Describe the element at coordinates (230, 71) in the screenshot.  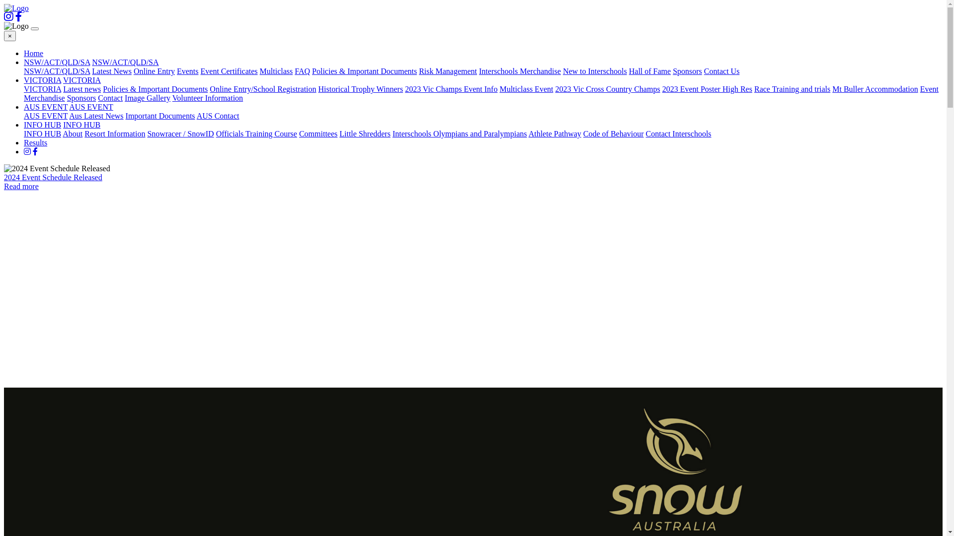
I see `Event Certificates` at that location.